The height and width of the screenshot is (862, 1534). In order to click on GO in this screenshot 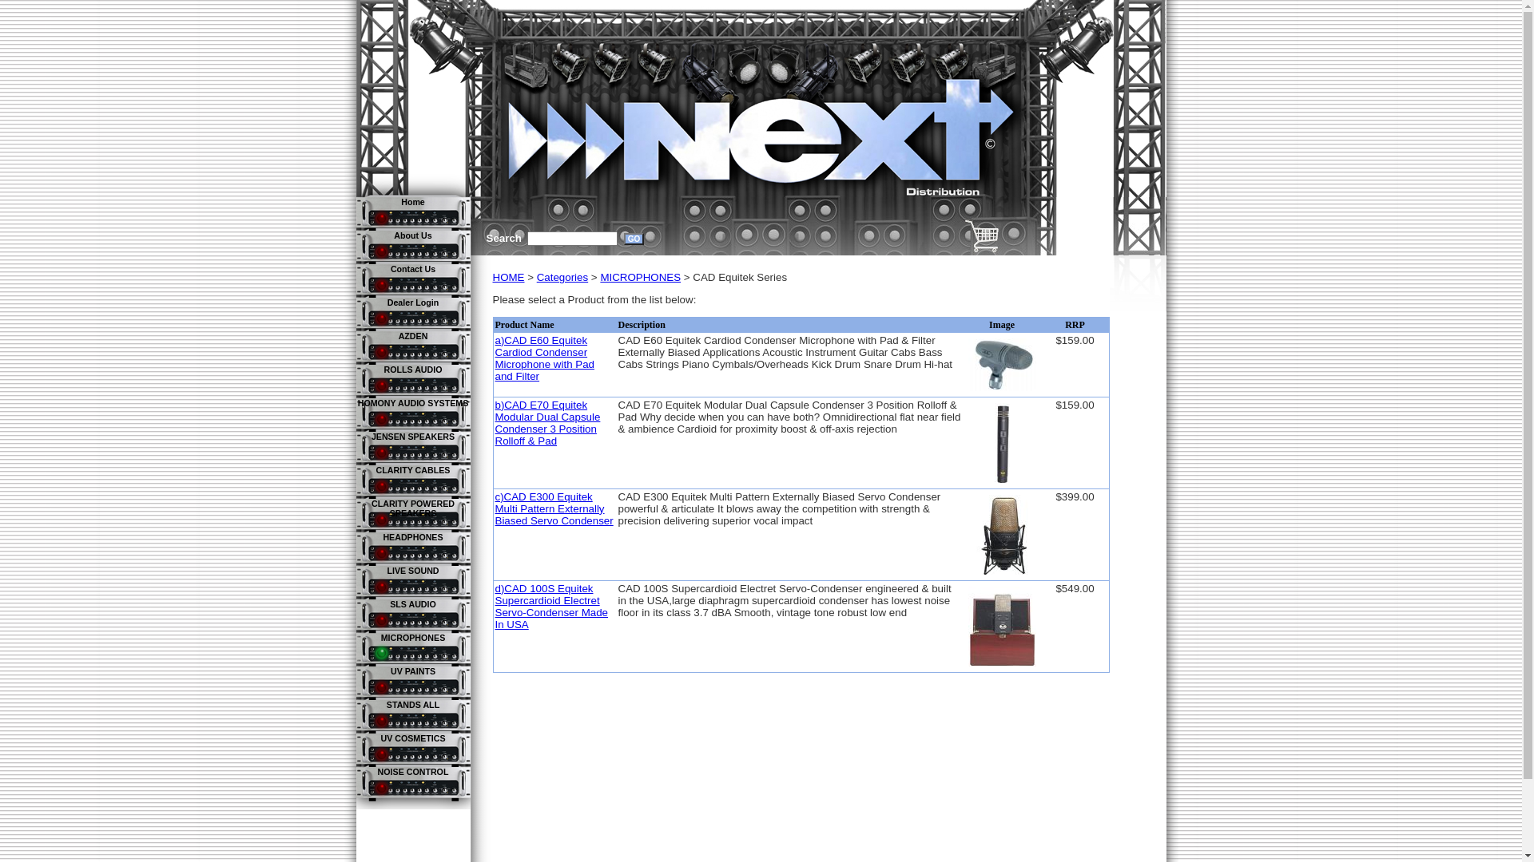, I will do `click(634, 239)`.